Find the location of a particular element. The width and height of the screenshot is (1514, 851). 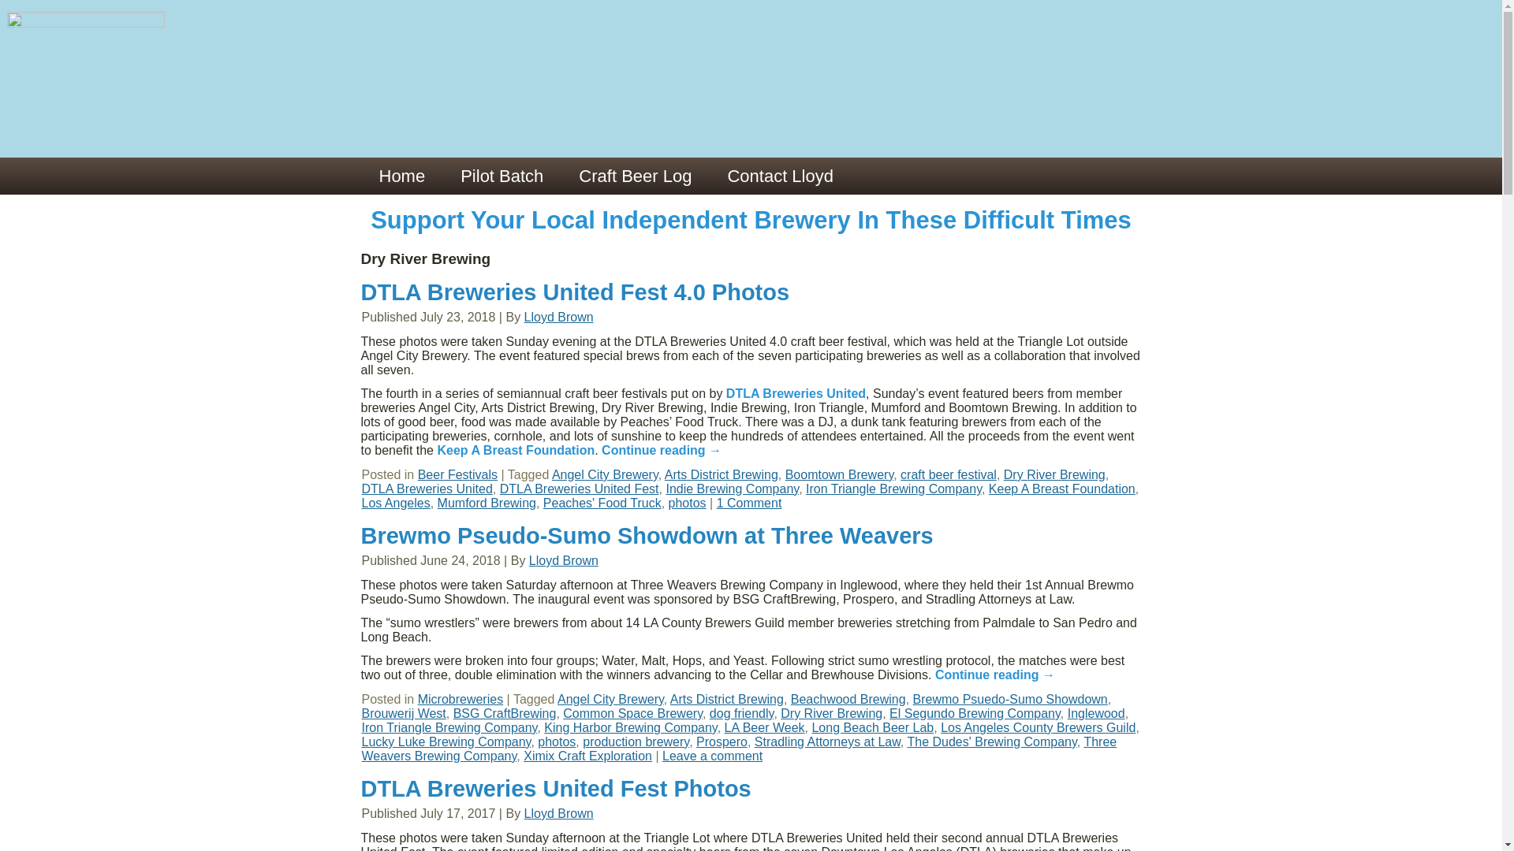

Brewmo Psuedo-Sumo Showdown is located at coordinates (1010, 700).